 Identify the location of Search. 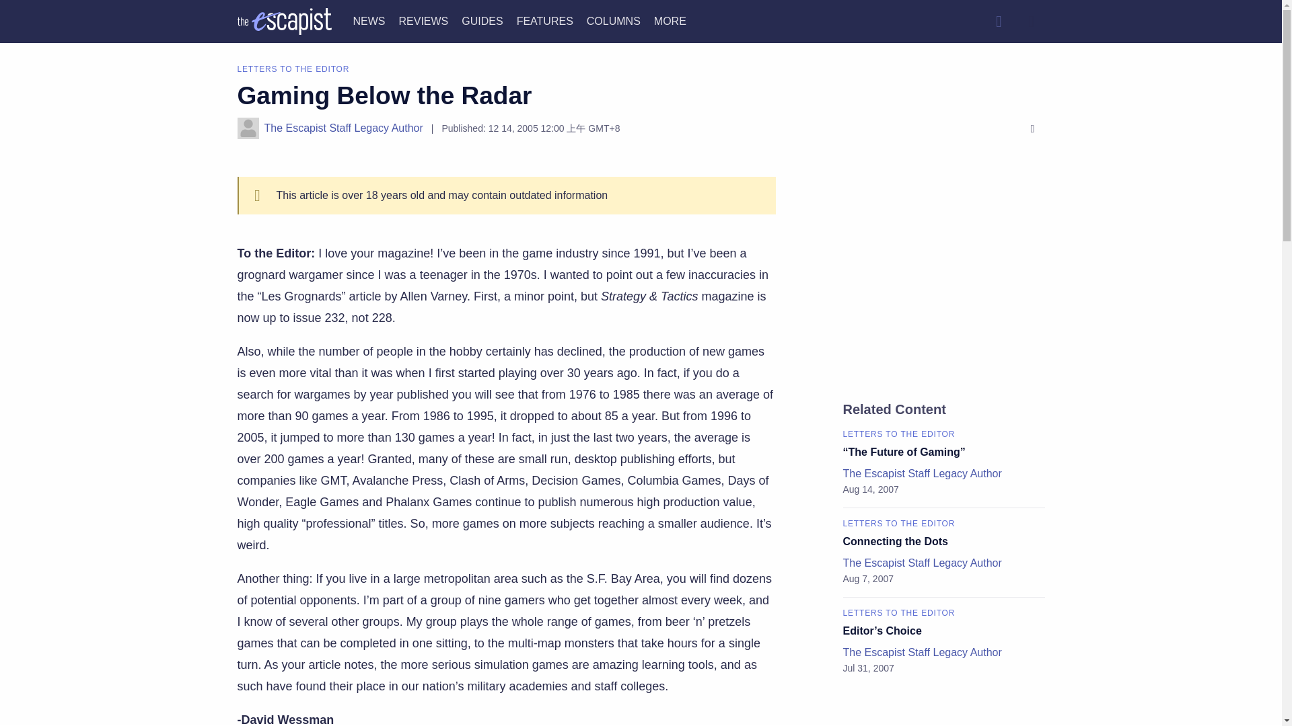
(998, 21).